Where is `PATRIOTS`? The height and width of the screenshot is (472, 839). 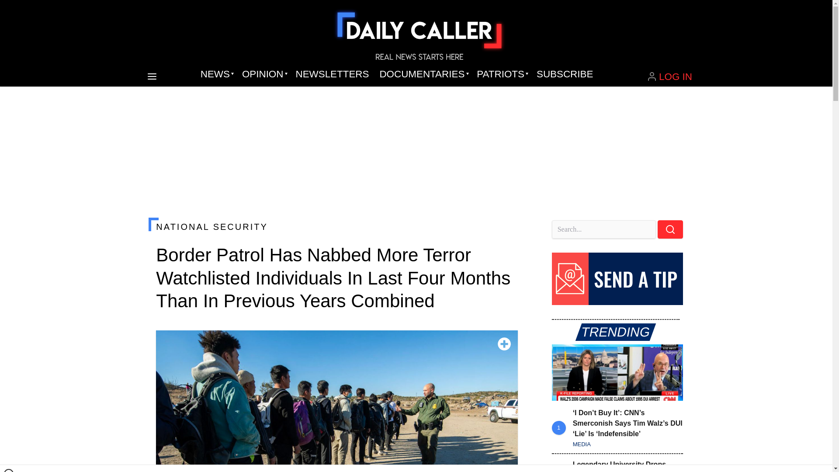
PATRIOTS is located at coordinates (501, 74).